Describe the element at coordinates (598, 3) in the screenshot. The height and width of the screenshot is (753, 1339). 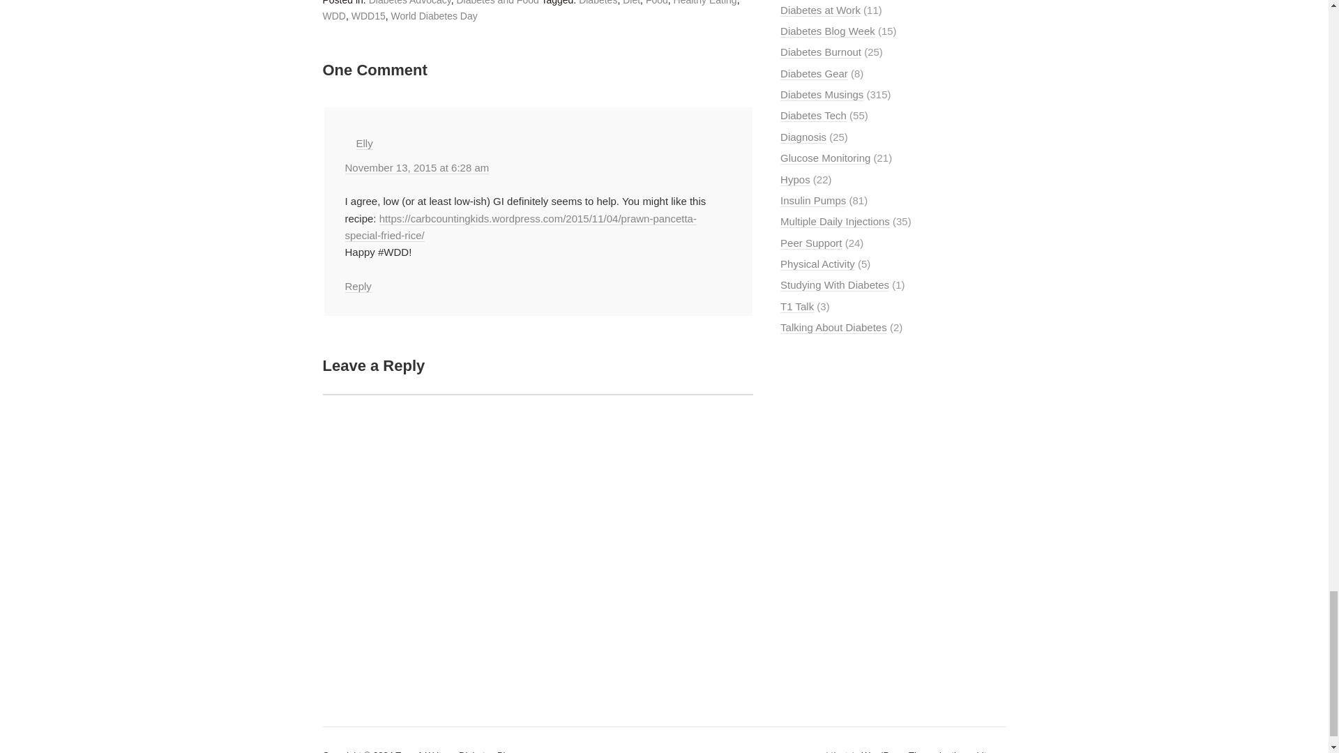
I see `Diabetes` at that location.